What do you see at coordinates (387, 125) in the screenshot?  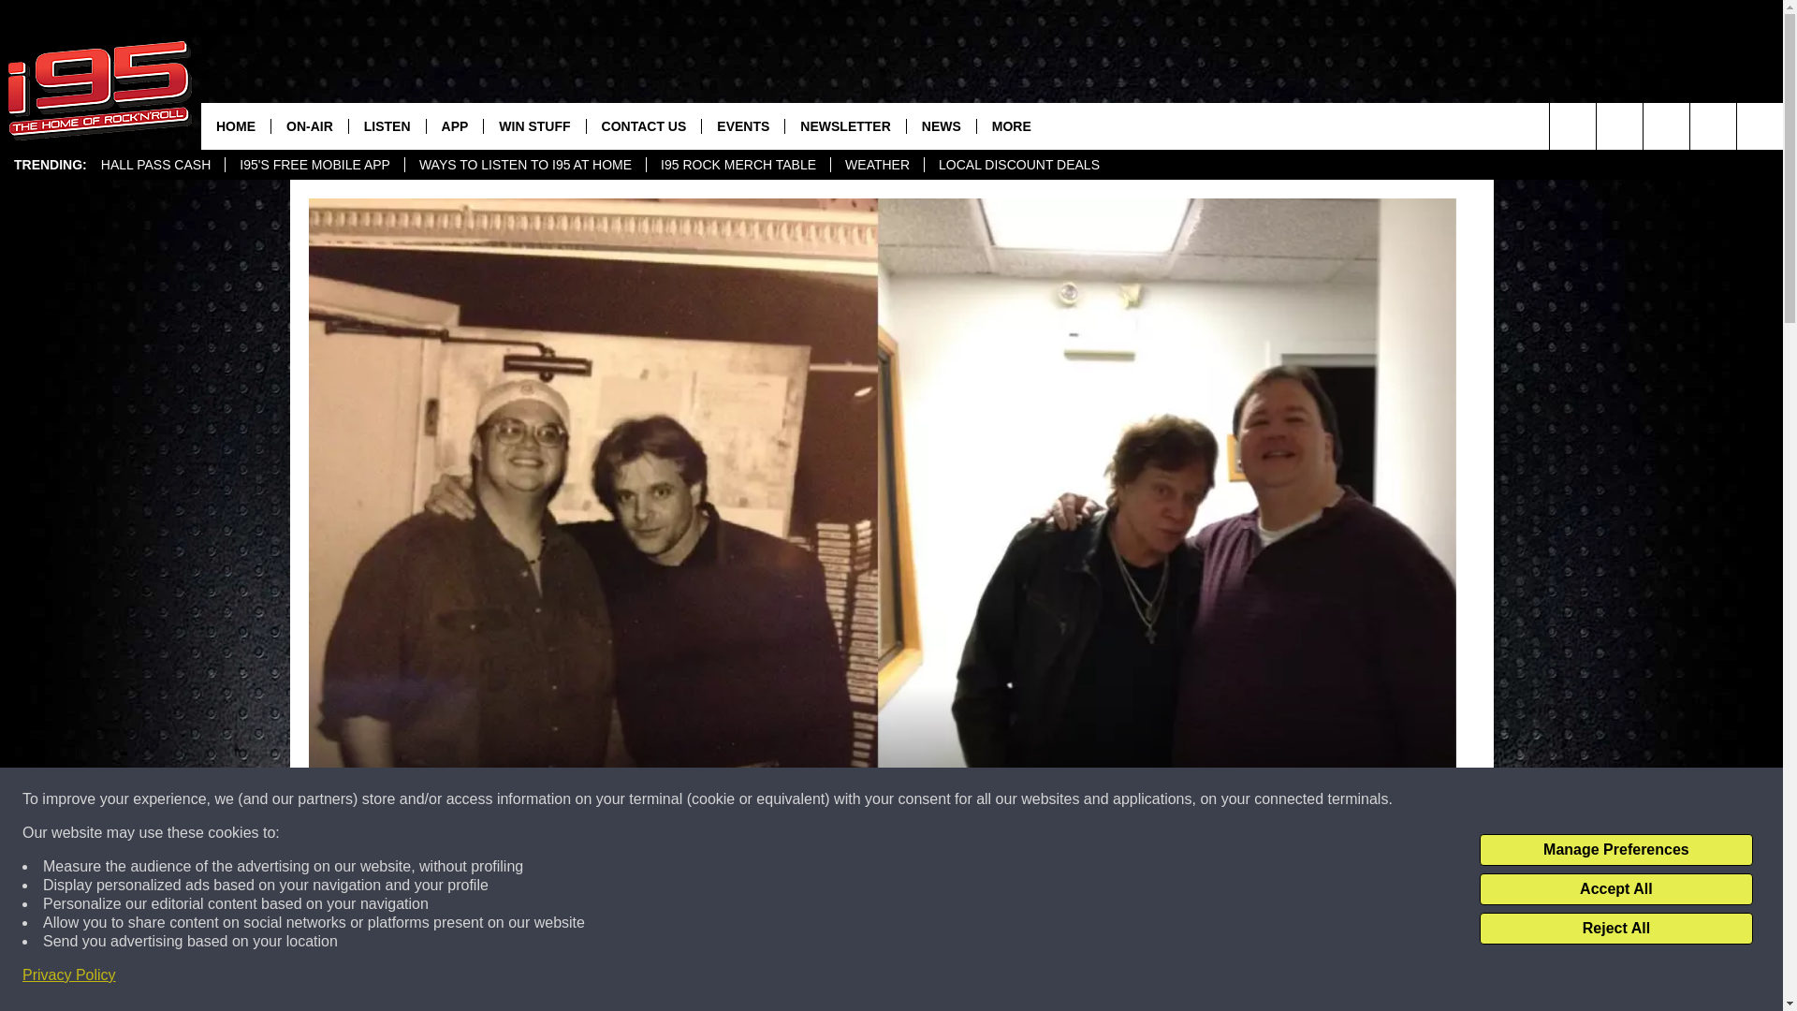 I see `LISTEN` at bounding box center [387, 125].